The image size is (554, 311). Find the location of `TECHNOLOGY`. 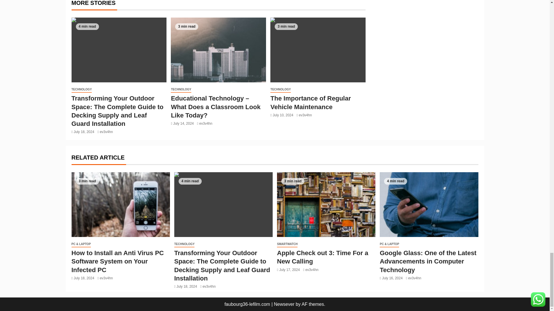

TECHNOLOGY is located at coordinates (81, 90).